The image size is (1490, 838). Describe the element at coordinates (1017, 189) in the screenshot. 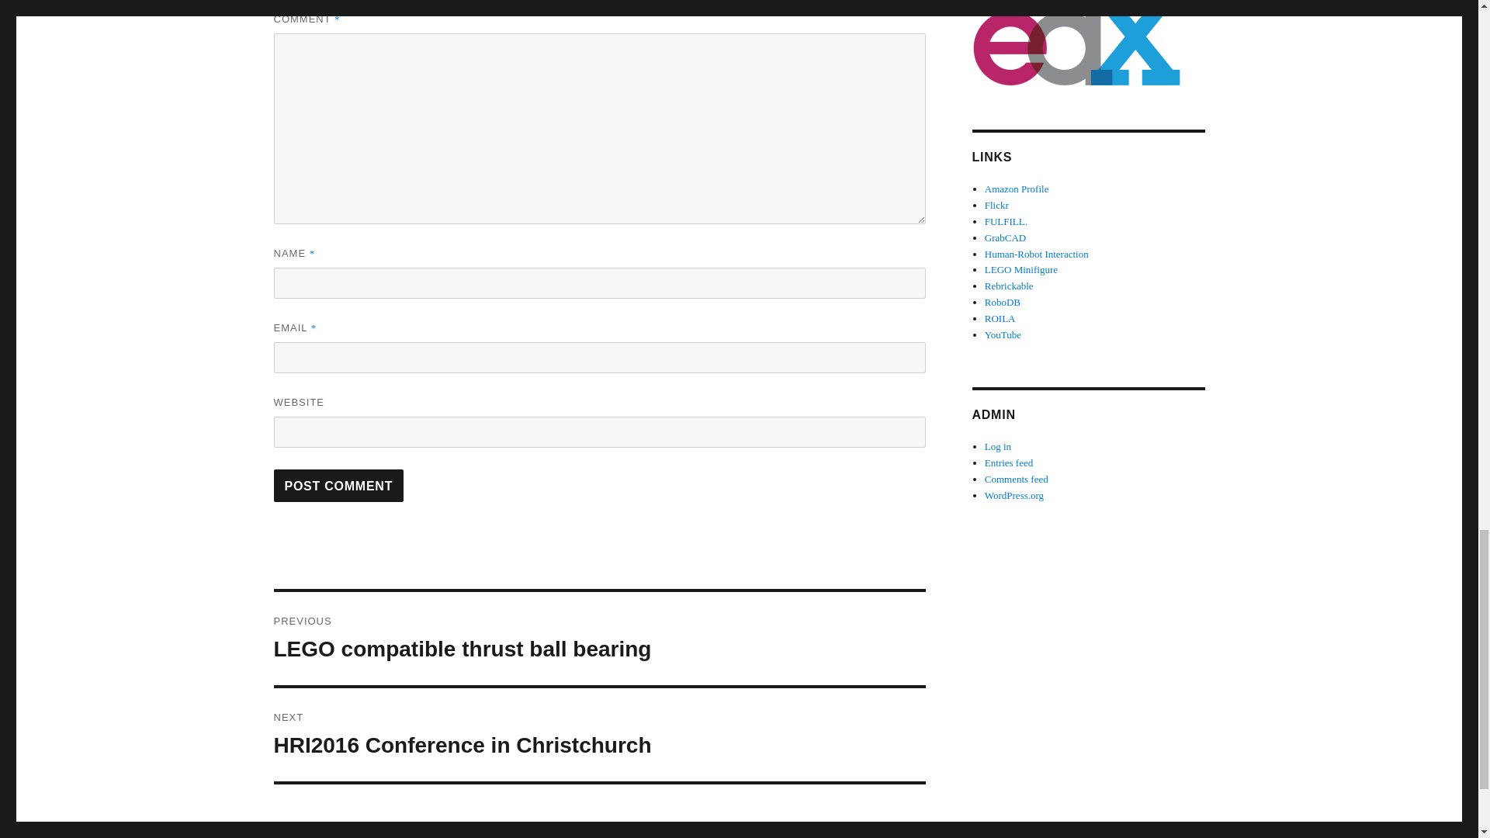

I see `Complete the illustrations and unwind your mind.` at that location.